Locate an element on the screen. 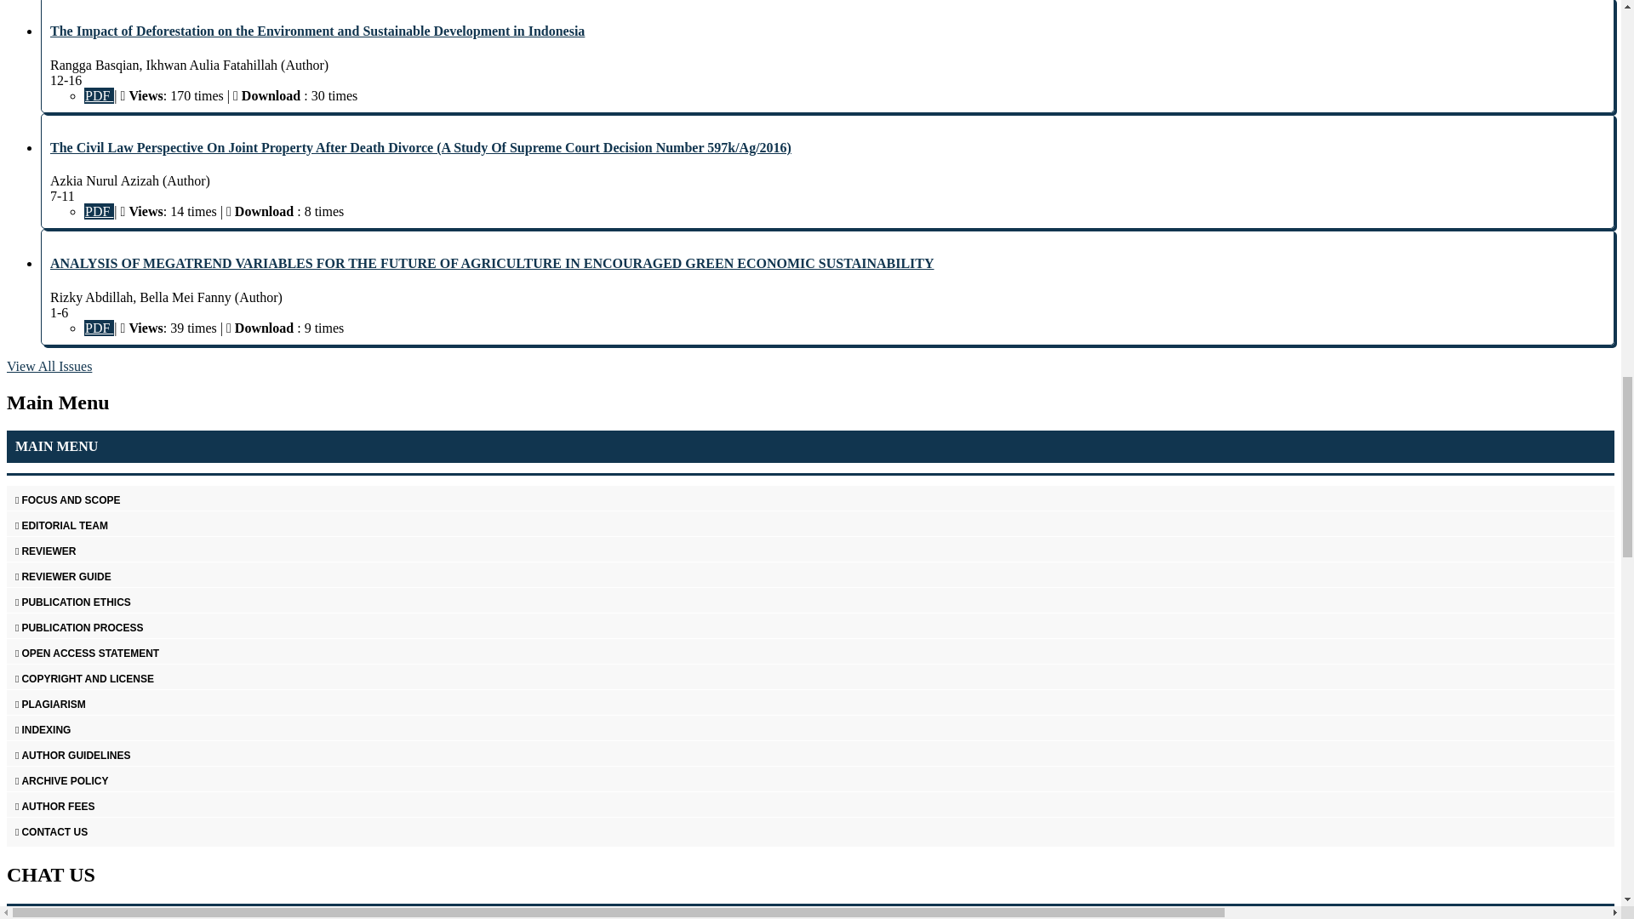  PDF is located at coordinates (99, 211).